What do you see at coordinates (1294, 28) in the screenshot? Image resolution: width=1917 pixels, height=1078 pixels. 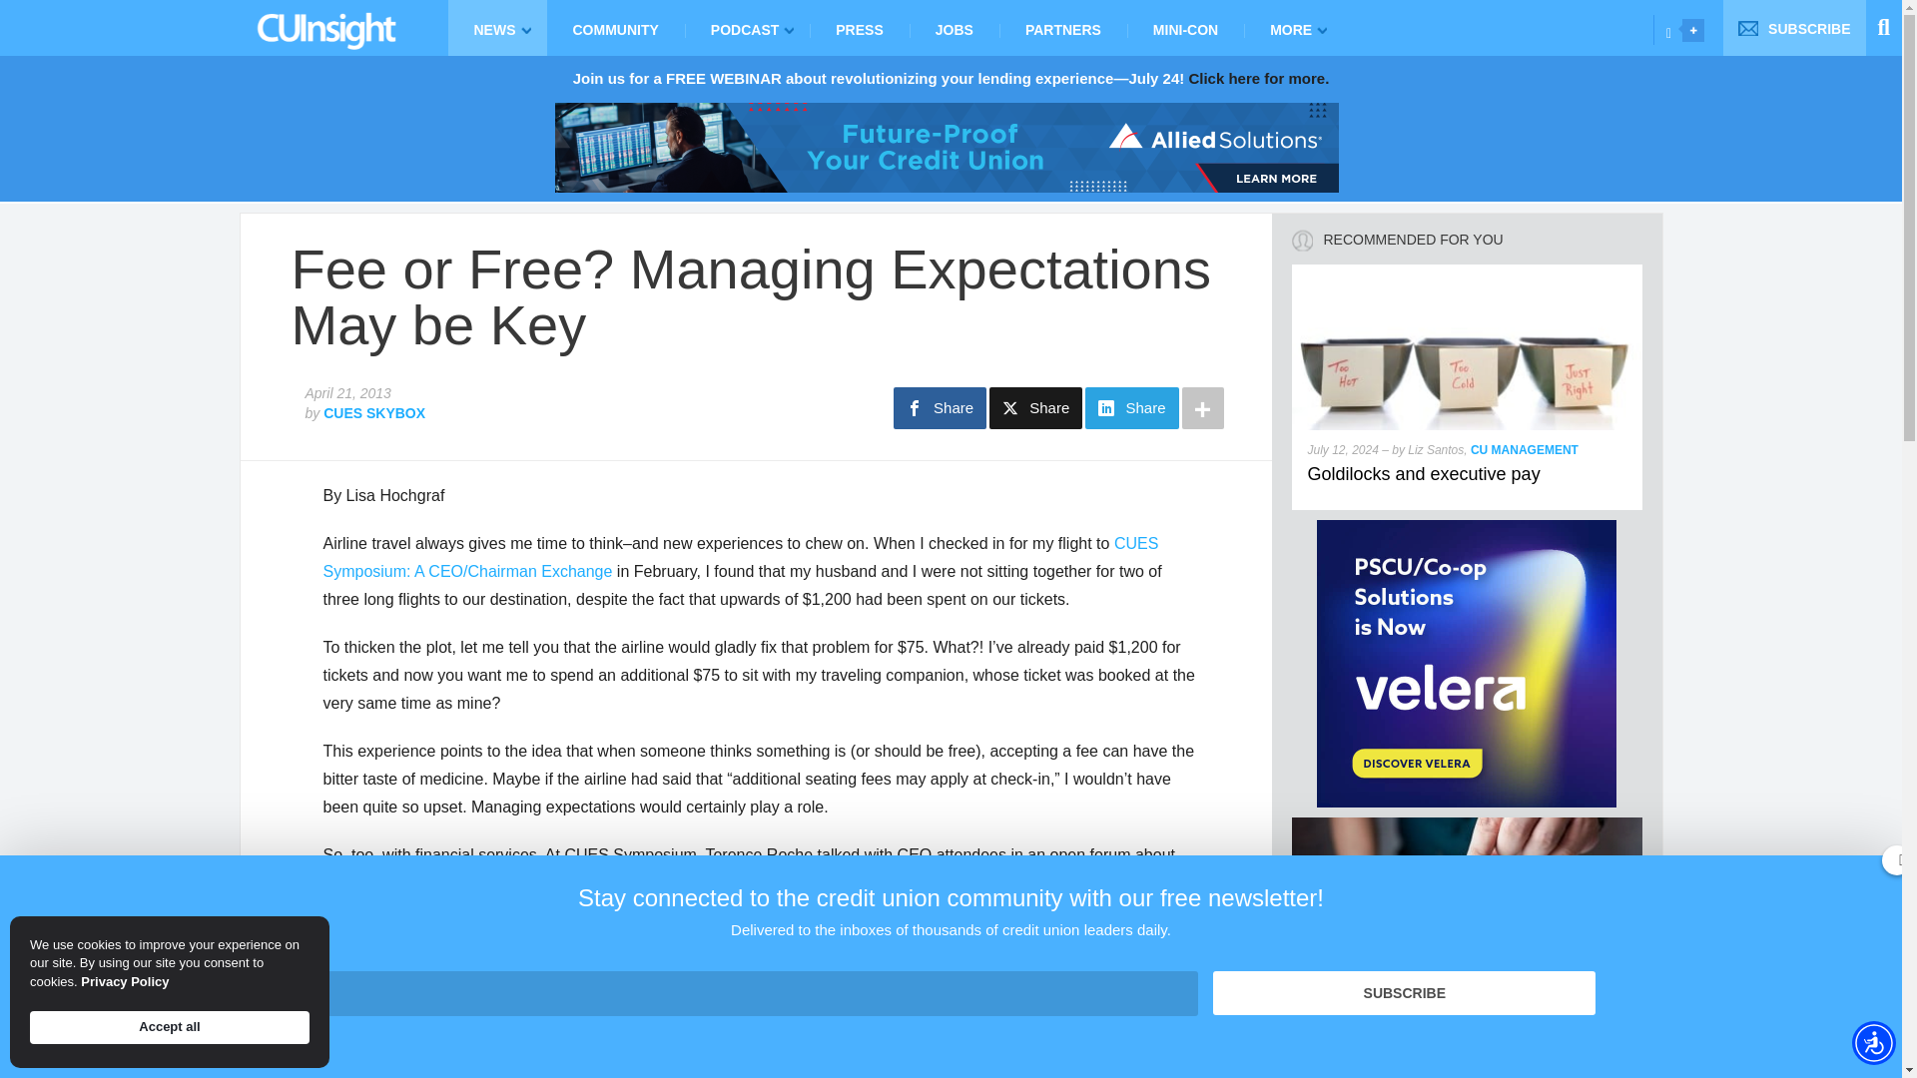 I see `MORE` at bounding box center [1294, 28].